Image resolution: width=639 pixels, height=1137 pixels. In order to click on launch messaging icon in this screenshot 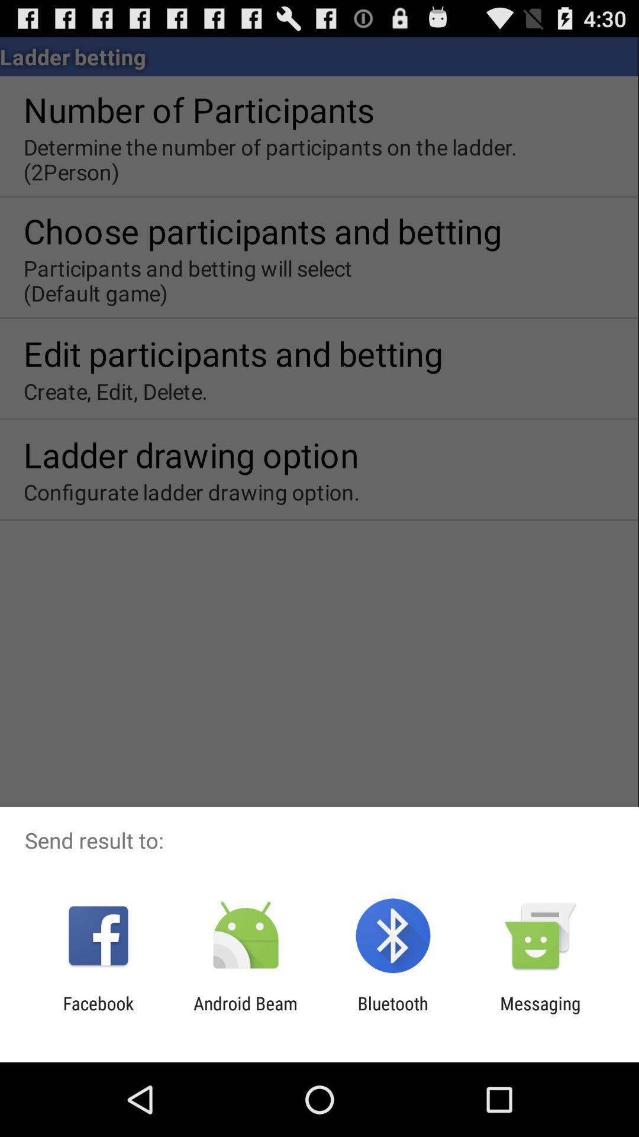, I will do `click(540, 1014)`.